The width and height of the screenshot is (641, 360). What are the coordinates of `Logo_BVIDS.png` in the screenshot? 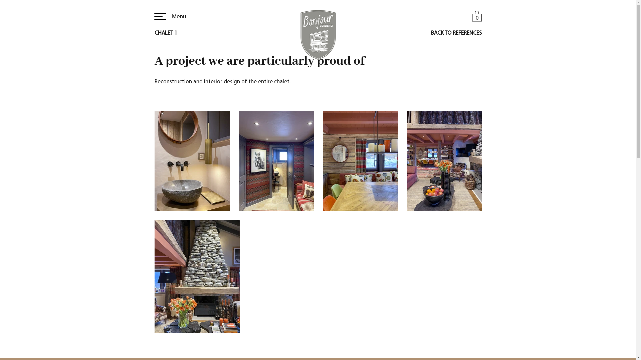 It's located at (318, 35).